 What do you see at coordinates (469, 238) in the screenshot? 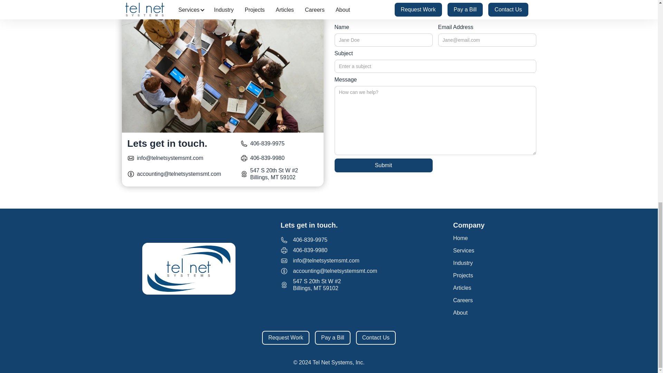
I see `Home` at bounding box center [469, 238].